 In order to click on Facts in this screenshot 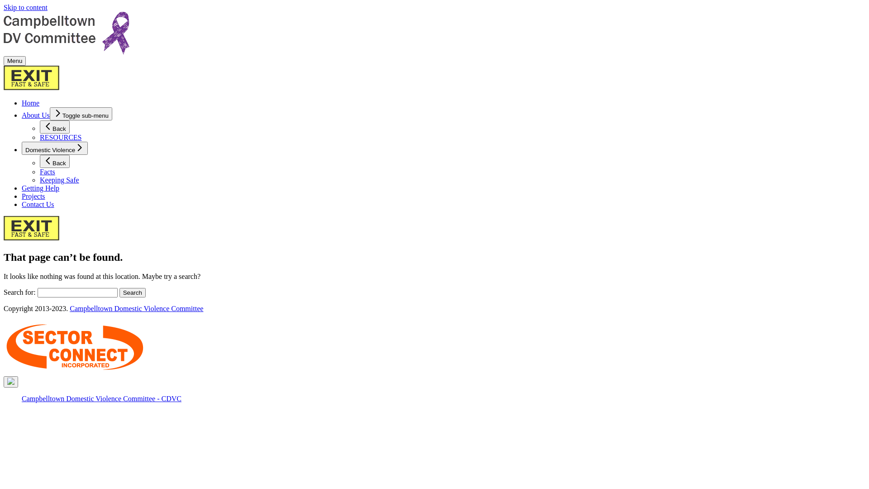, I will do `click(48, 172)`.